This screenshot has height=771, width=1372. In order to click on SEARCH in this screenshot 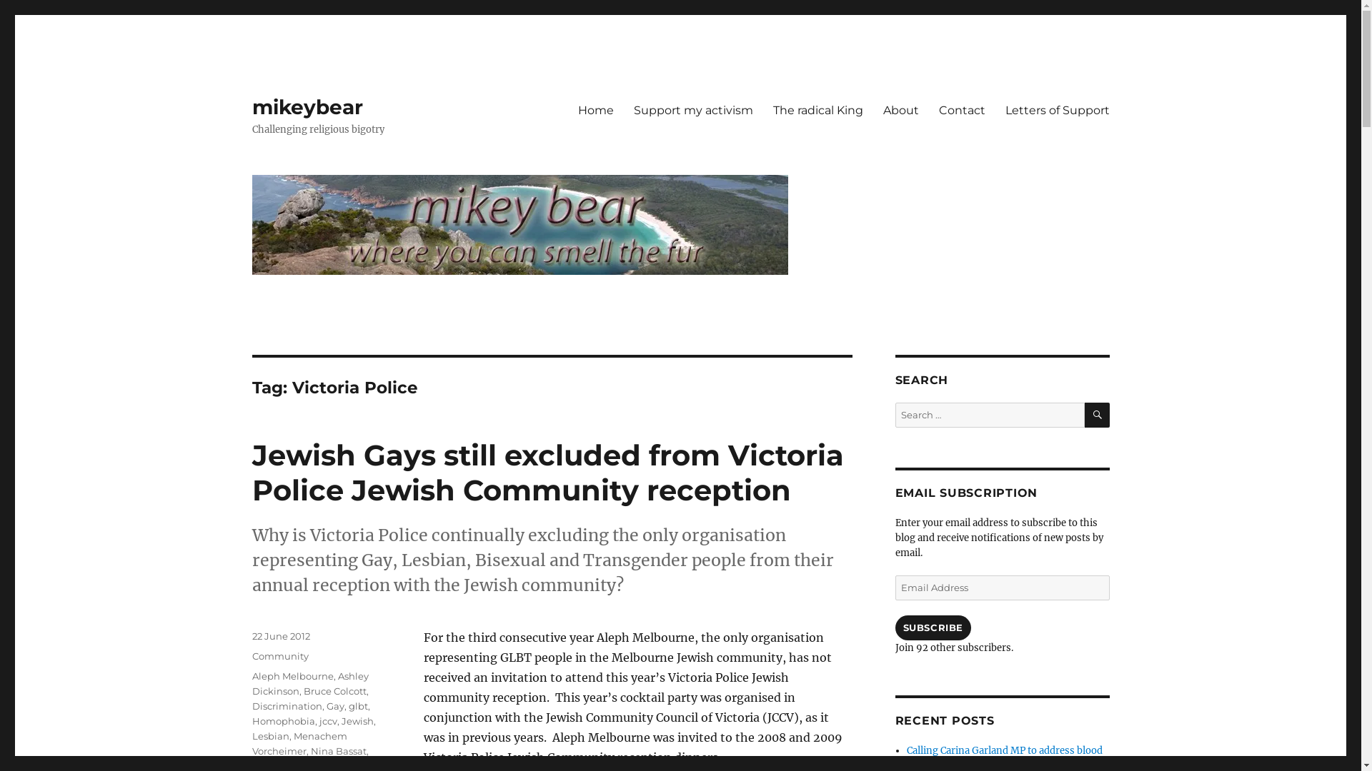, I will do `click(1098, 415)`.